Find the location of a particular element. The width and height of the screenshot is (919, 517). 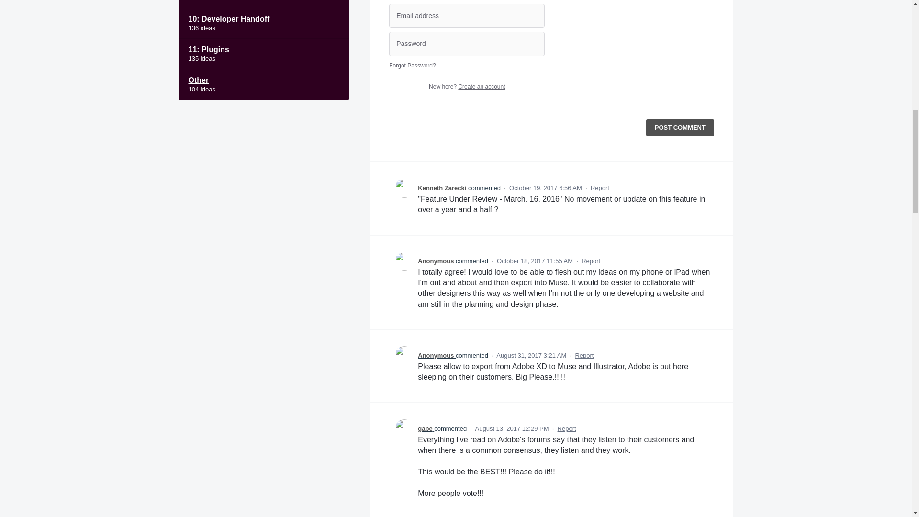

10: Developer Handoff is located at coordinates (263, 23).